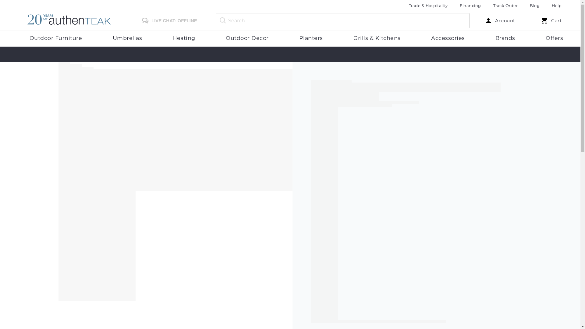 This screenshot has height=329, width=585. Describe the element at coordinates (168, 21) in the screenshot. I see `Chat with us today!` at that location.